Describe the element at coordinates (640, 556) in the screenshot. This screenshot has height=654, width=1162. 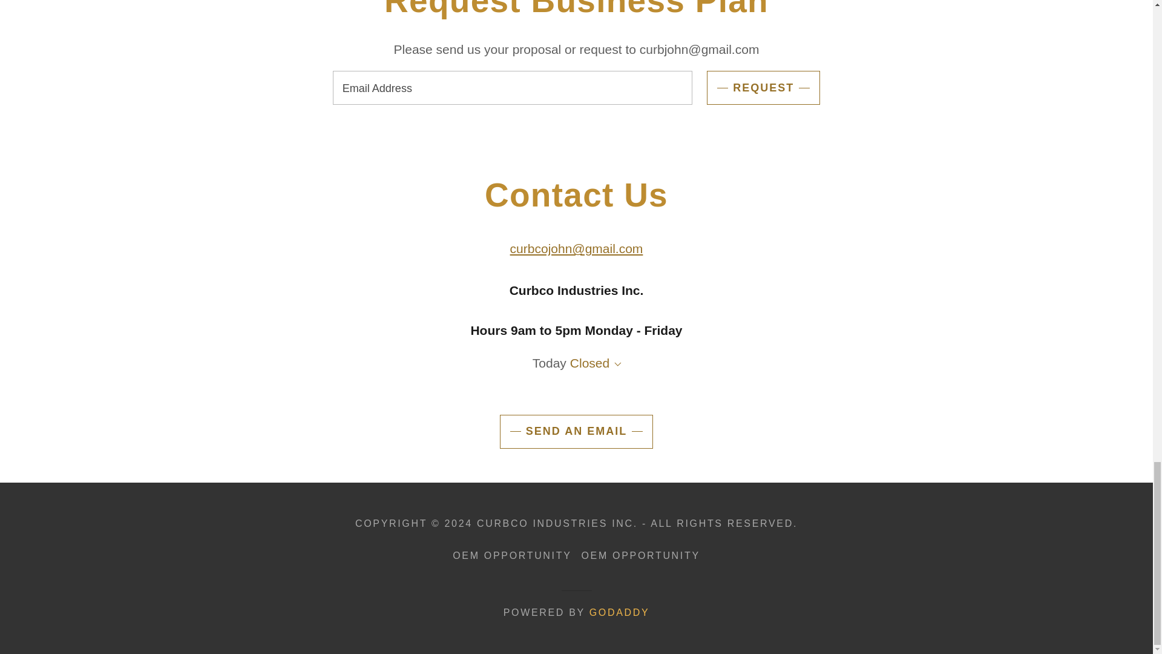
I see `OEM OPPORTUNITY` at that location.